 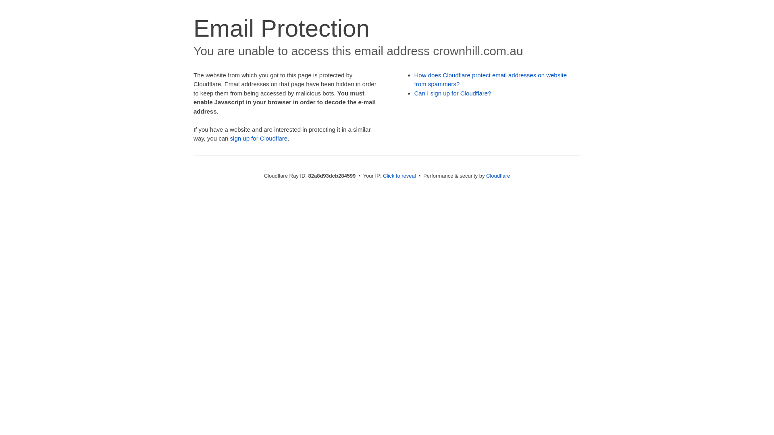 What do you see at coordinates (259, 139) in the screenshot?
I see `sign up for Cloudflare` at bounding box center [259, 139].